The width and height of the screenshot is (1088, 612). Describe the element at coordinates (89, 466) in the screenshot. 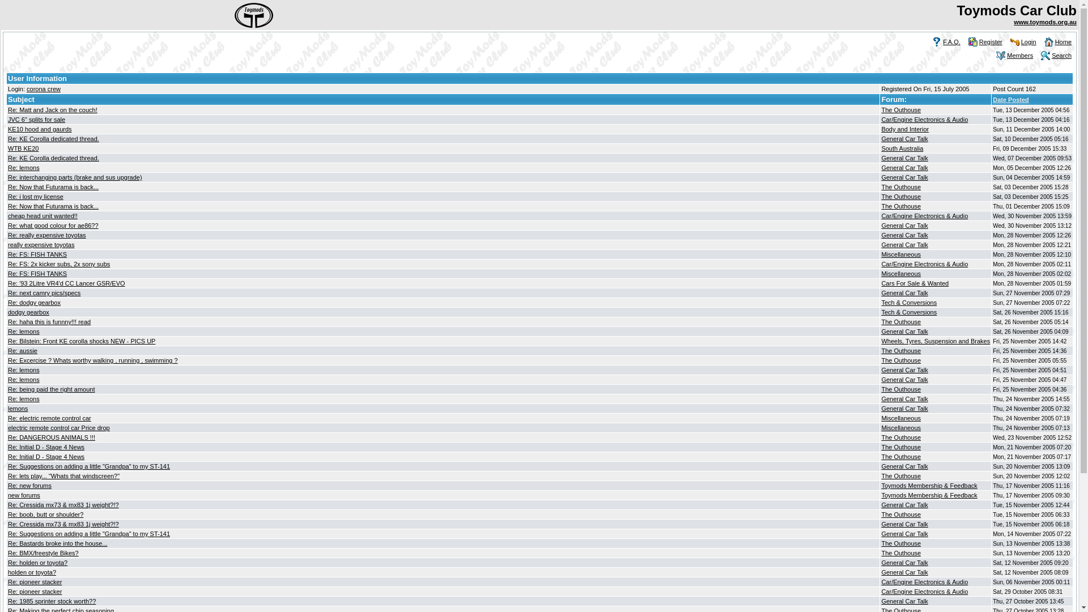

I see `Re: Suggestions on adding a little "Grandpa" to my ST-141` at that location.